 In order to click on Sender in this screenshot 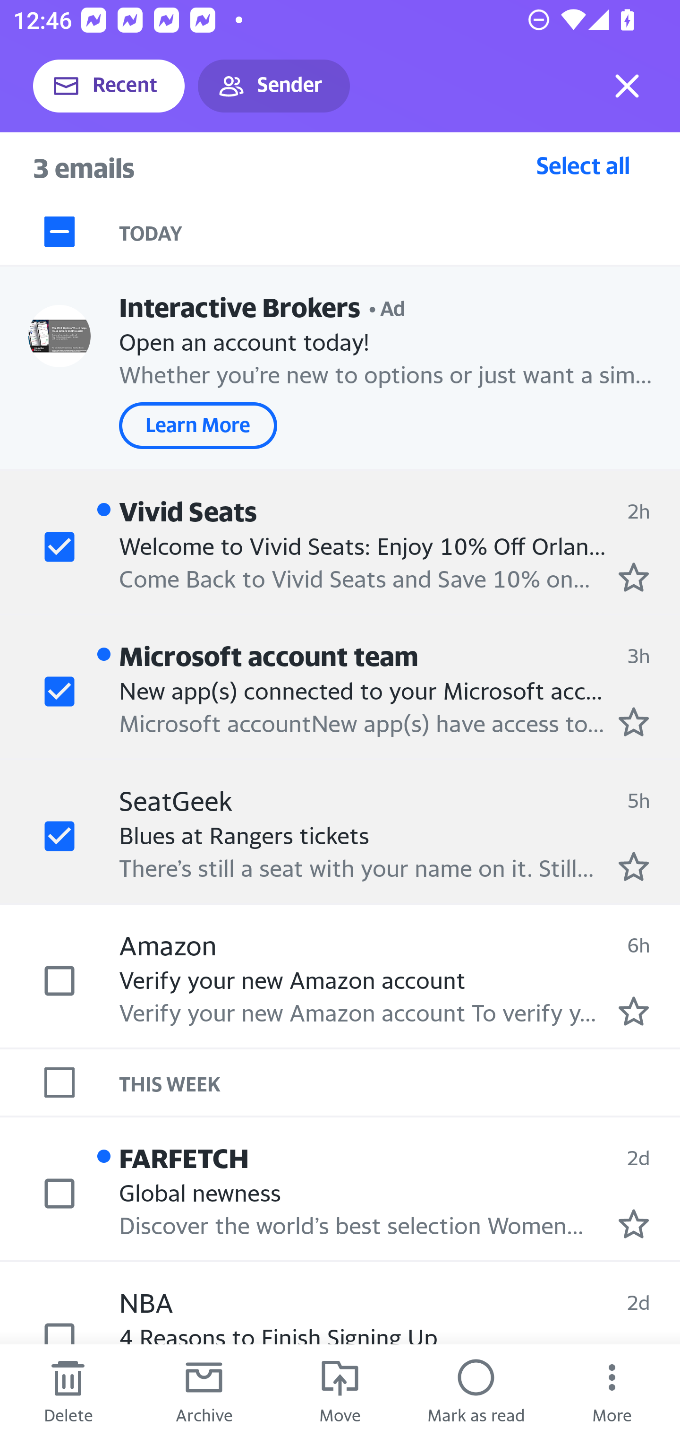, I will do `click(274, 86)`.